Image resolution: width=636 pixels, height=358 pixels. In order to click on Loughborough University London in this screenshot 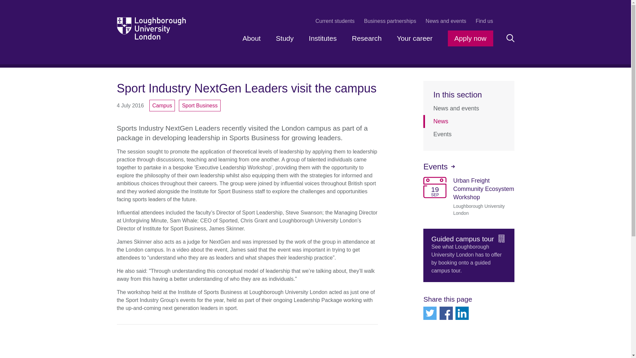, I will do `click(151, 28)`.